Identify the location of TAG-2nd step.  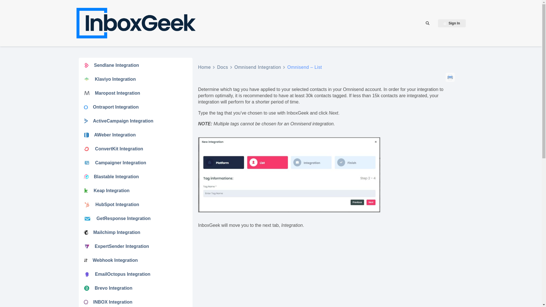
(289, 175).